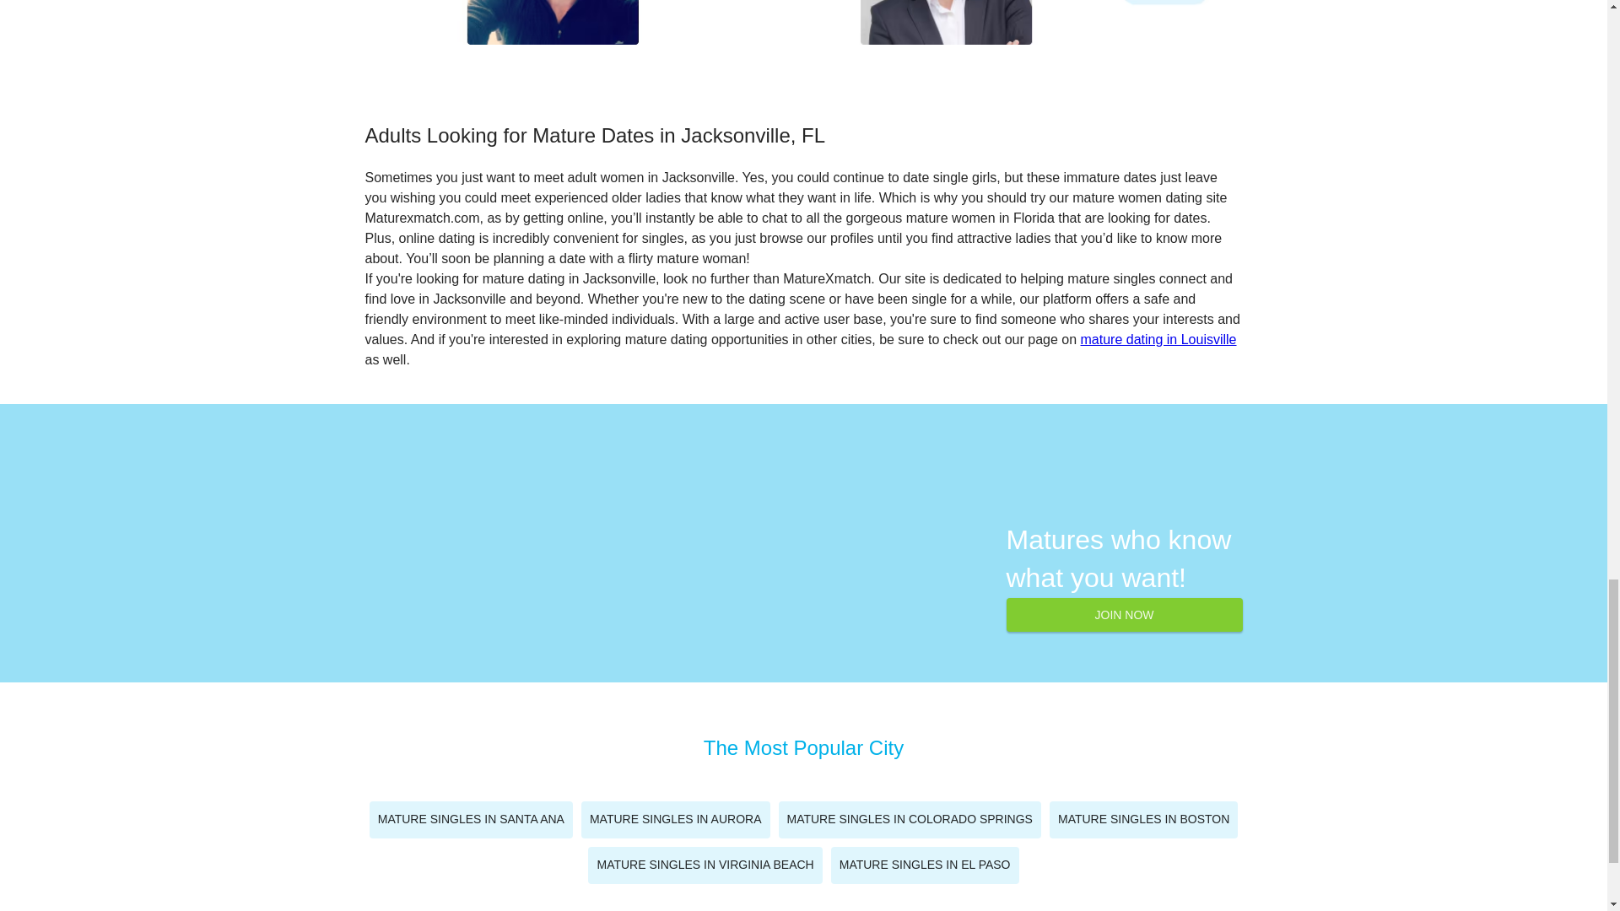  What do you see at coordinates (925, 865) in the screenshot?
I see `Mature singles in El Paso` at bounding box center [925, 865].